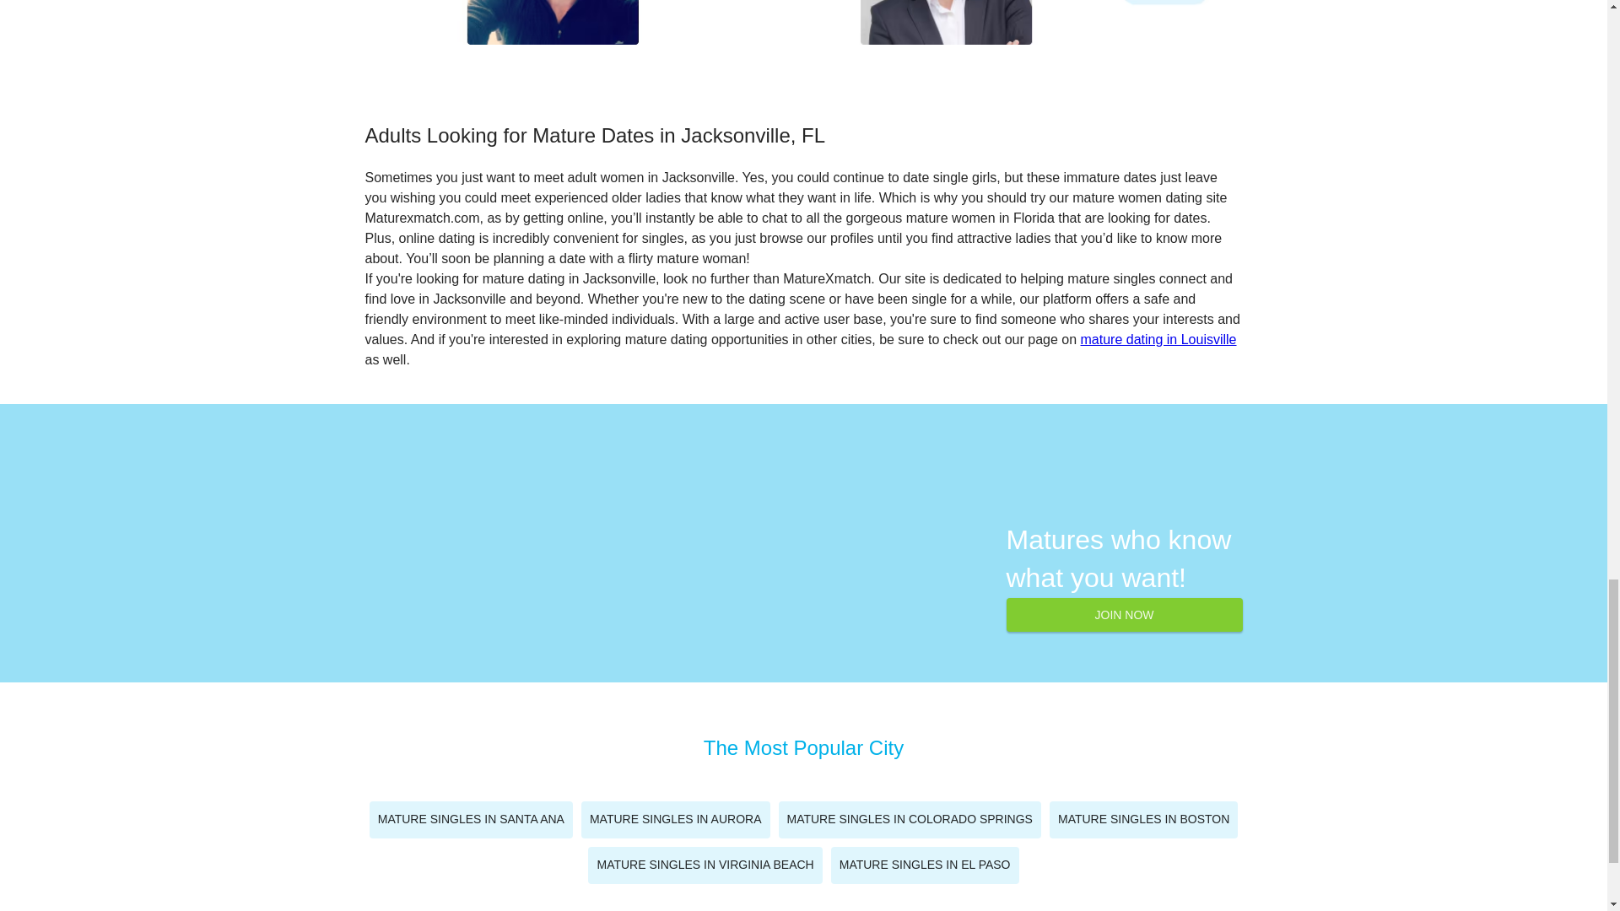  What do you see at coordinates (925, 865) in the screenshot?
I see `Mature singles in El Paso` at bounding box center [925, 865].